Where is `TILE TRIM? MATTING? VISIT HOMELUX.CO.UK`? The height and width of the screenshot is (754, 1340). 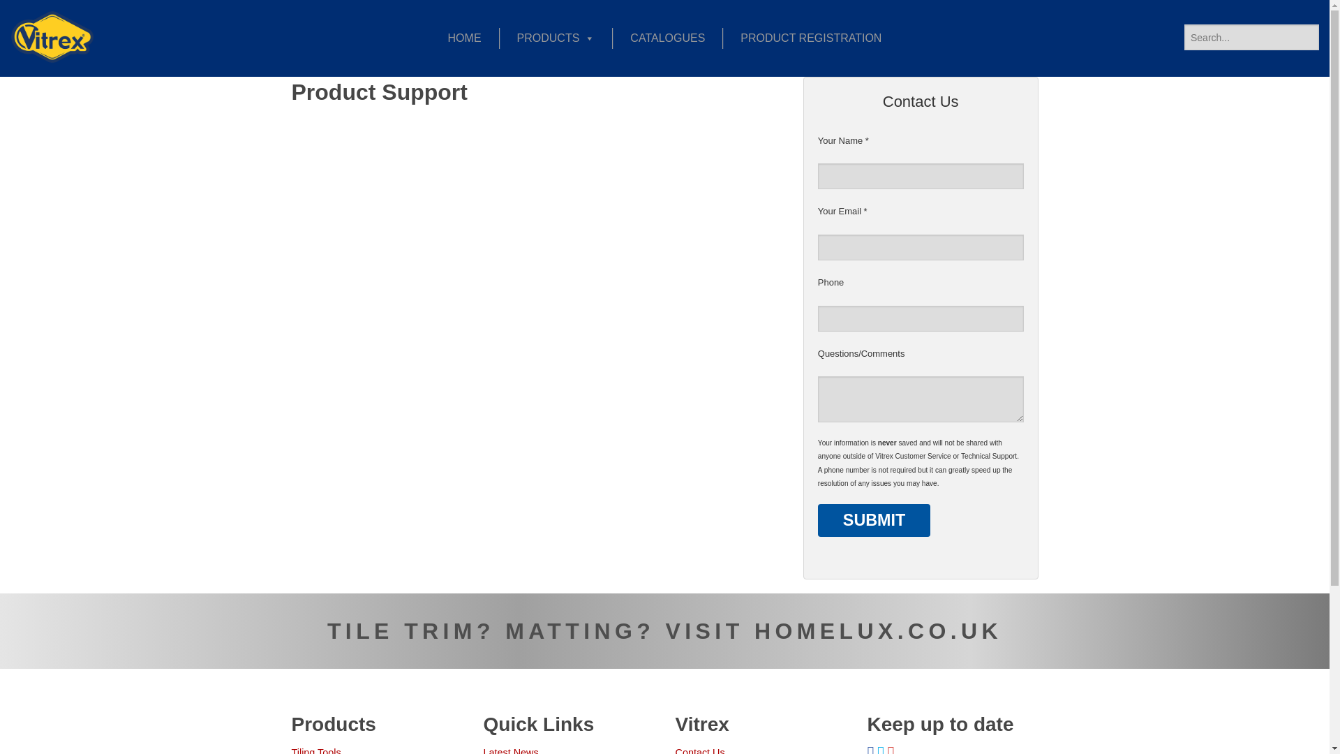 TILE TRIM? MATTING? VISIT HOMELUX.CO.UK is located at coordinates (664, 631).